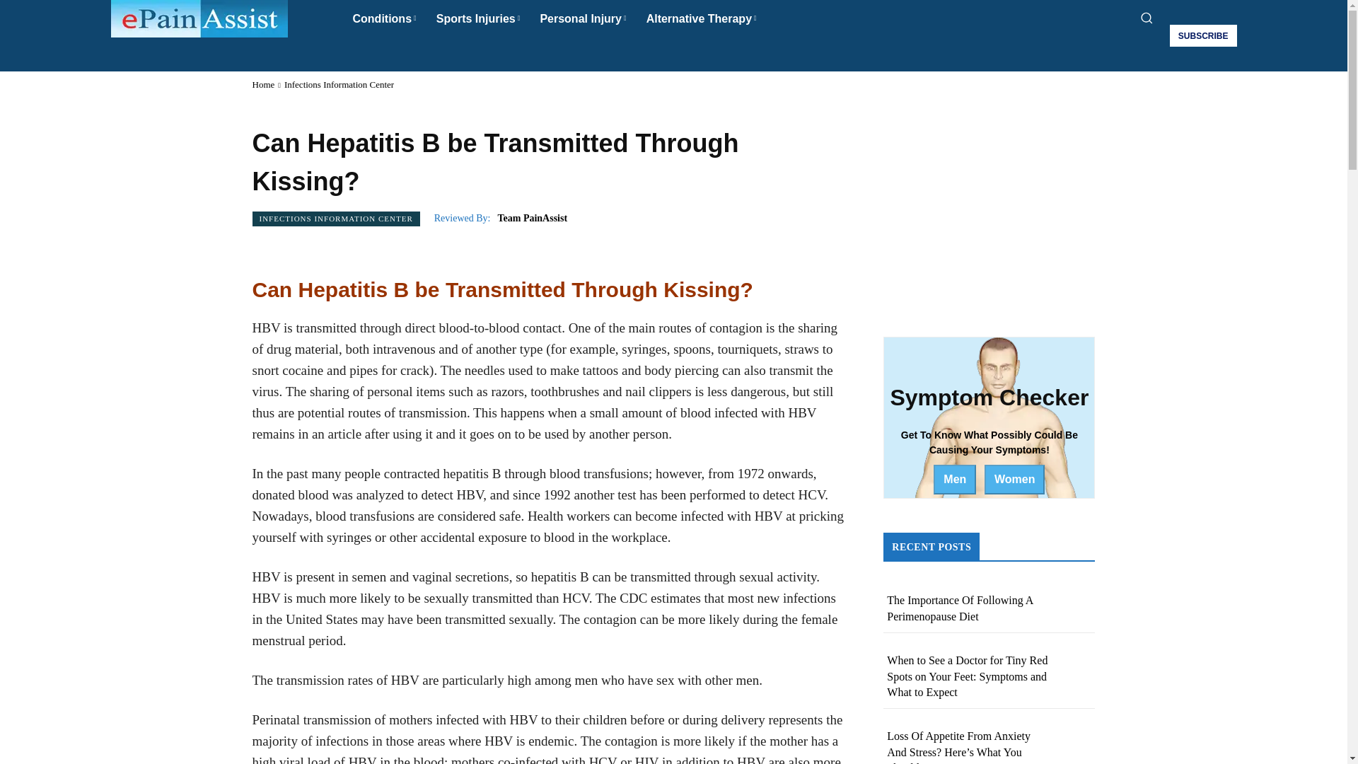 The image size is (1358, 764). I want to click on View all posts in Infections Information Center, so click(338, 85).